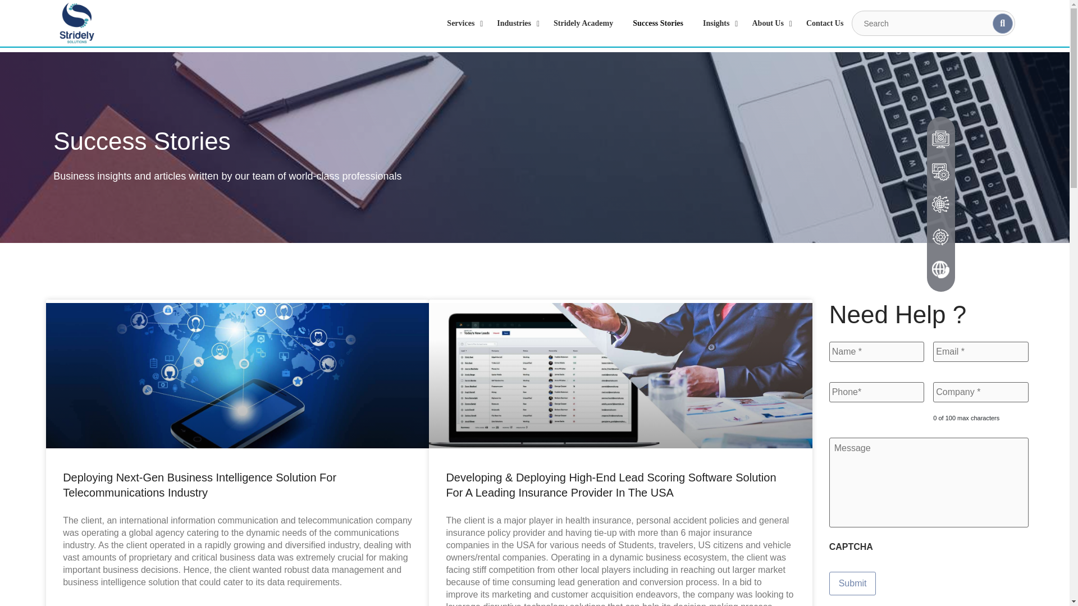  I want to click on Search, so click(933, 23).